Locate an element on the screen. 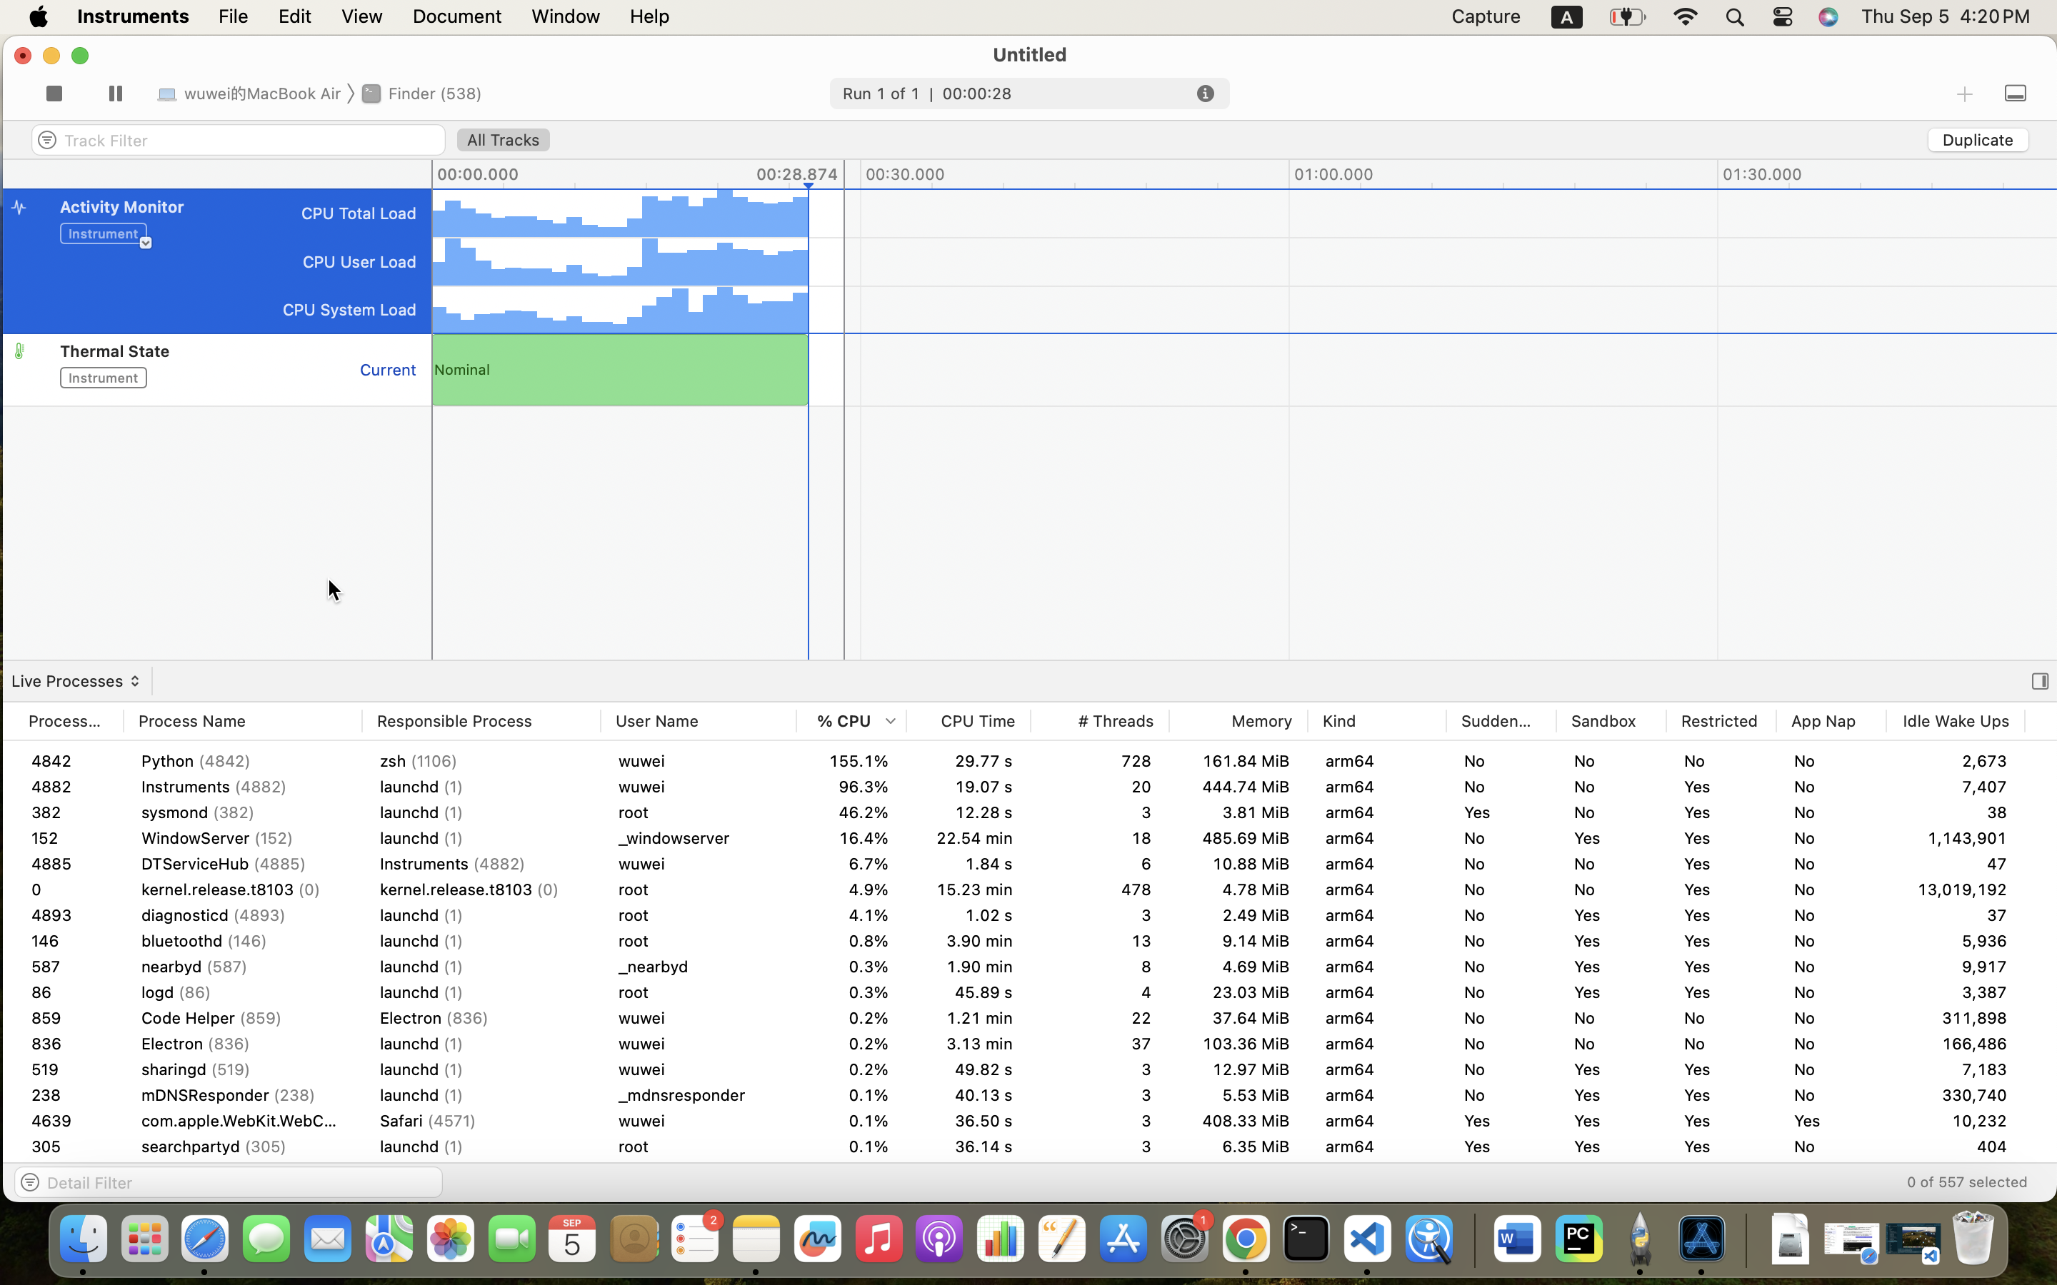 The height and width of the screenshot is (1285, 2057). 5 is located at coordinates (1100, 967).